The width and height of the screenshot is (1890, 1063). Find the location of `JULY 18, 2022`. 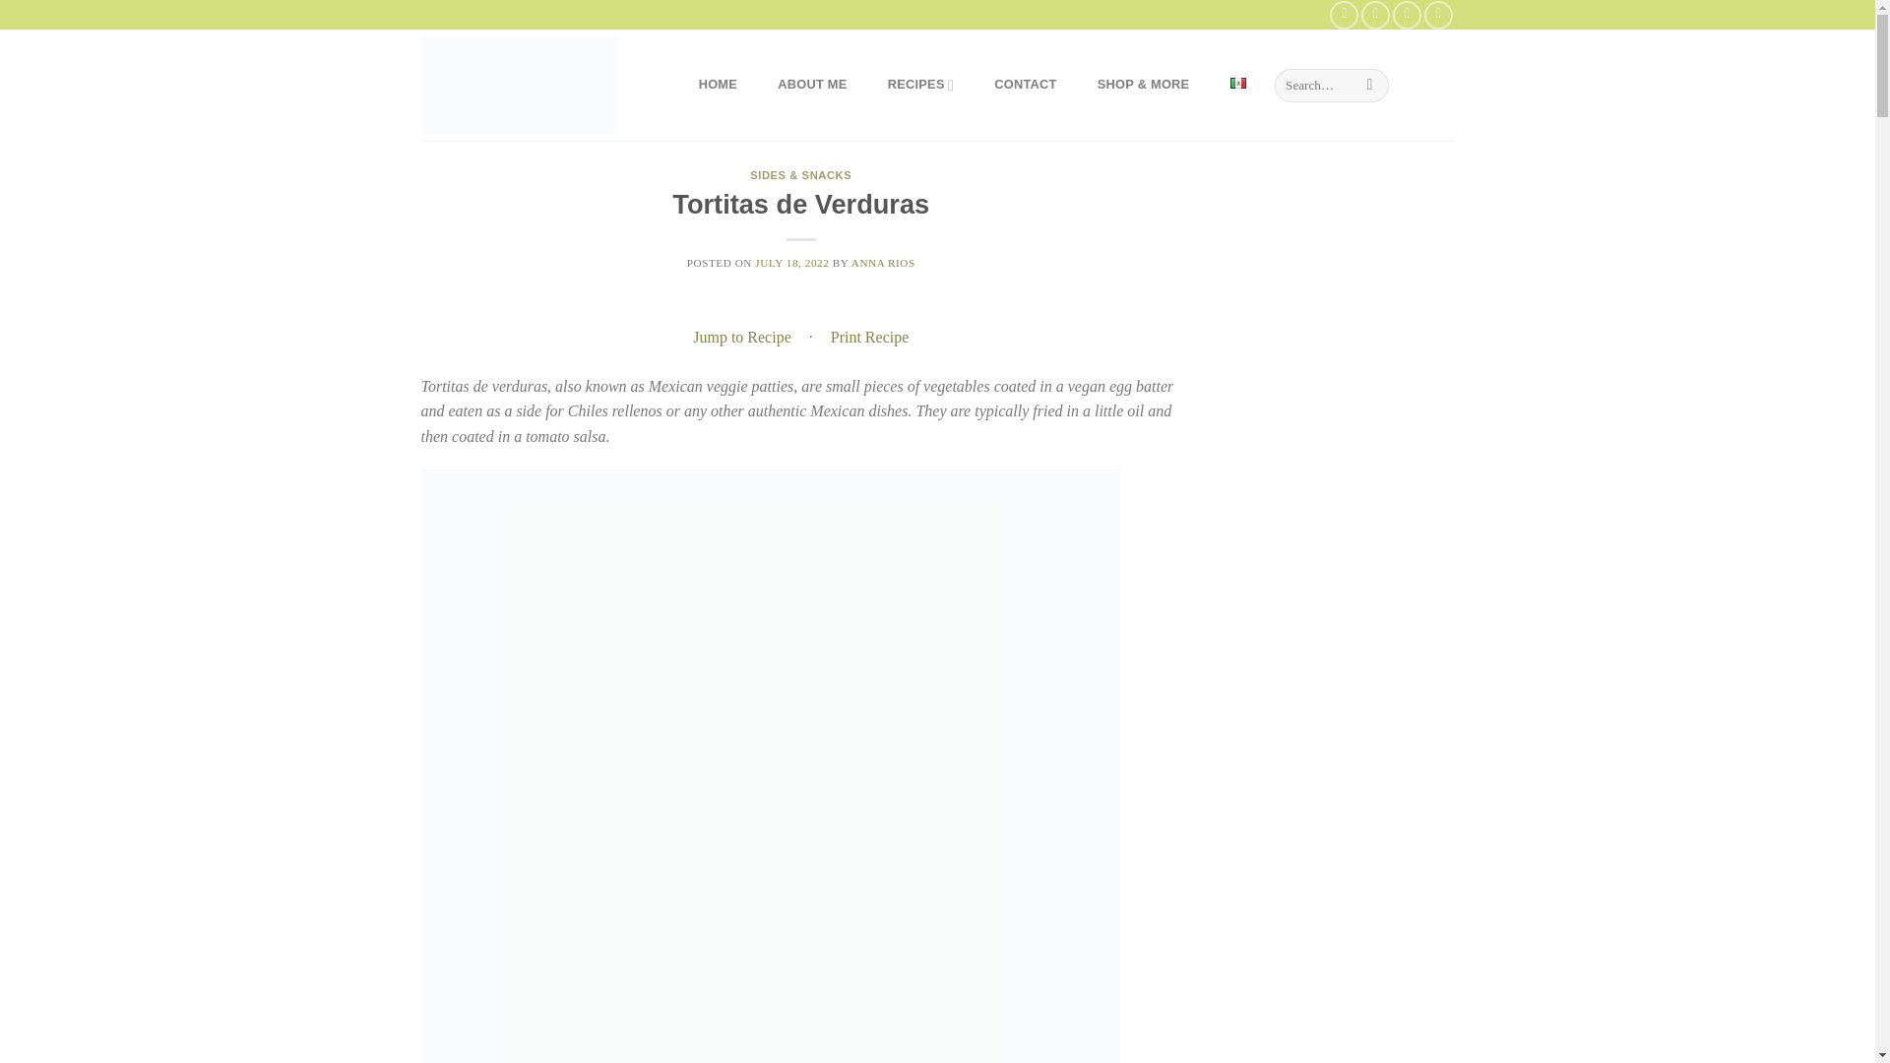

JULY 18, 2022 is located at coordinates (791, 263).